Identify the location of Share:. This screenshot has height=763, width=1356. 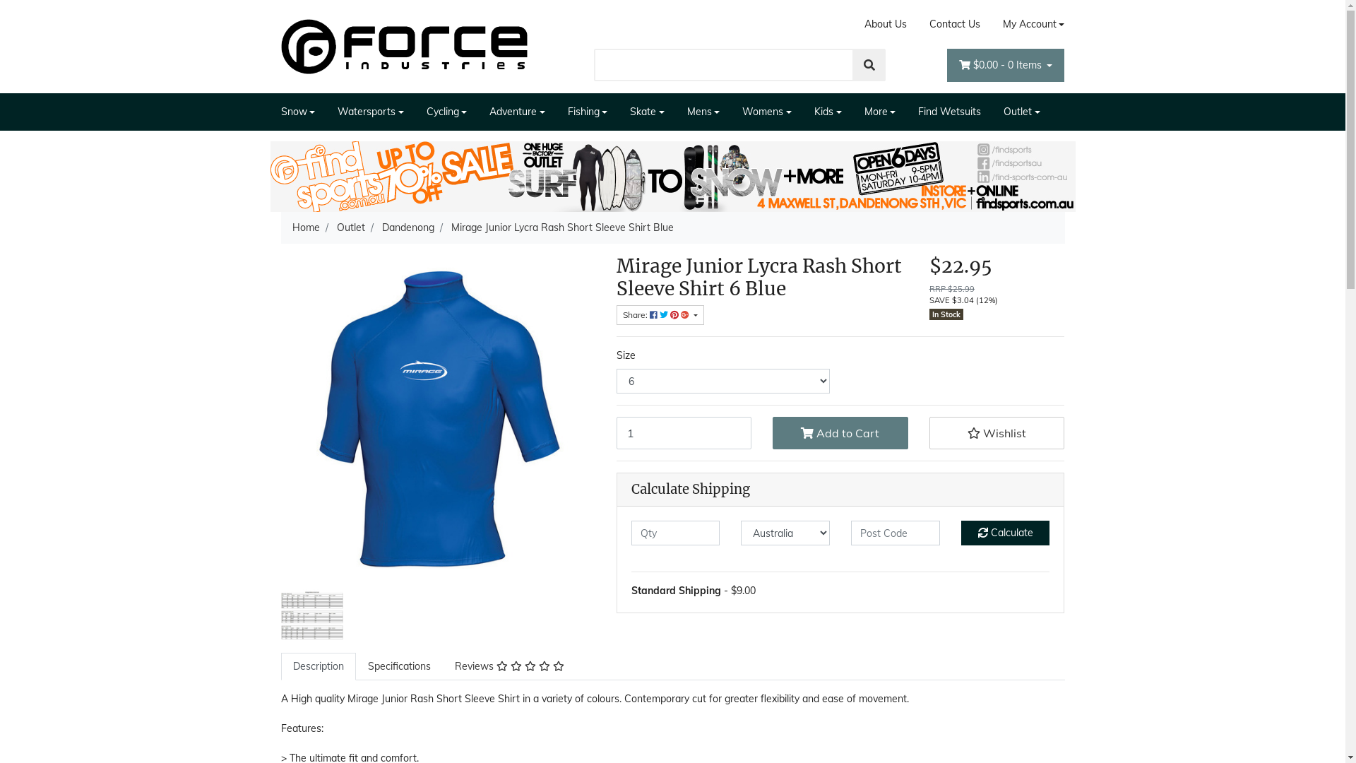
(660, 315).